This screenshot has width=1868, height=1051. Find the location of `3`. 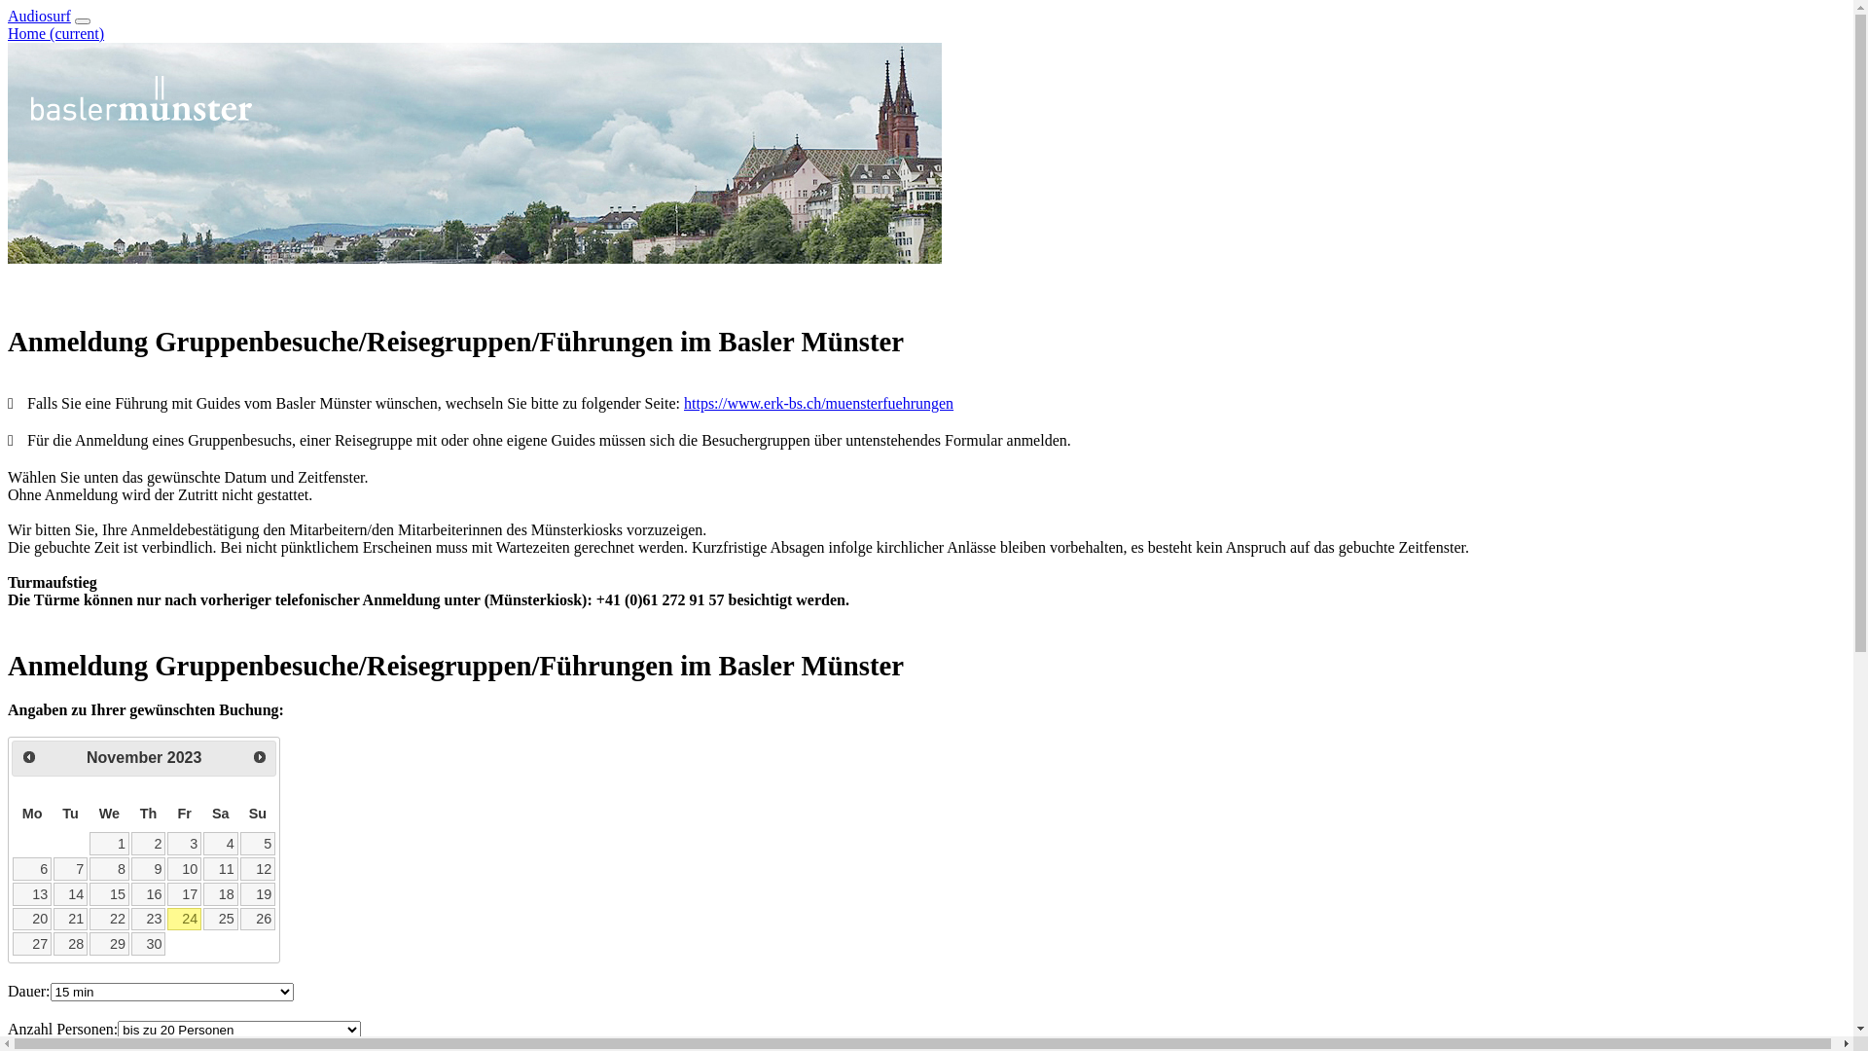

3 is located at coordinates (185, 844).